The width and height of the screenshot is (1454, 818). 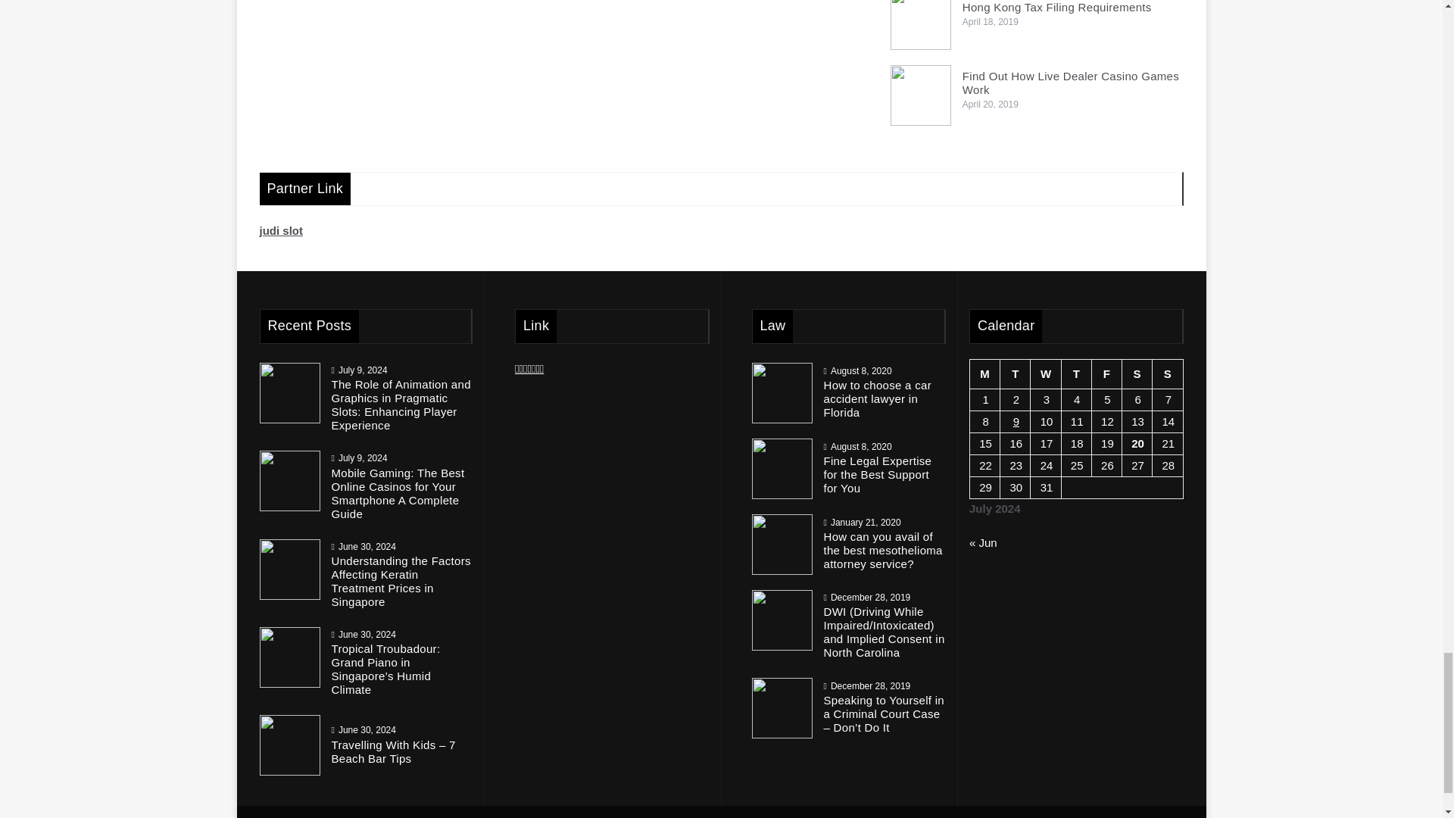 I want to click on Friday, so click(x=1106, y=374).